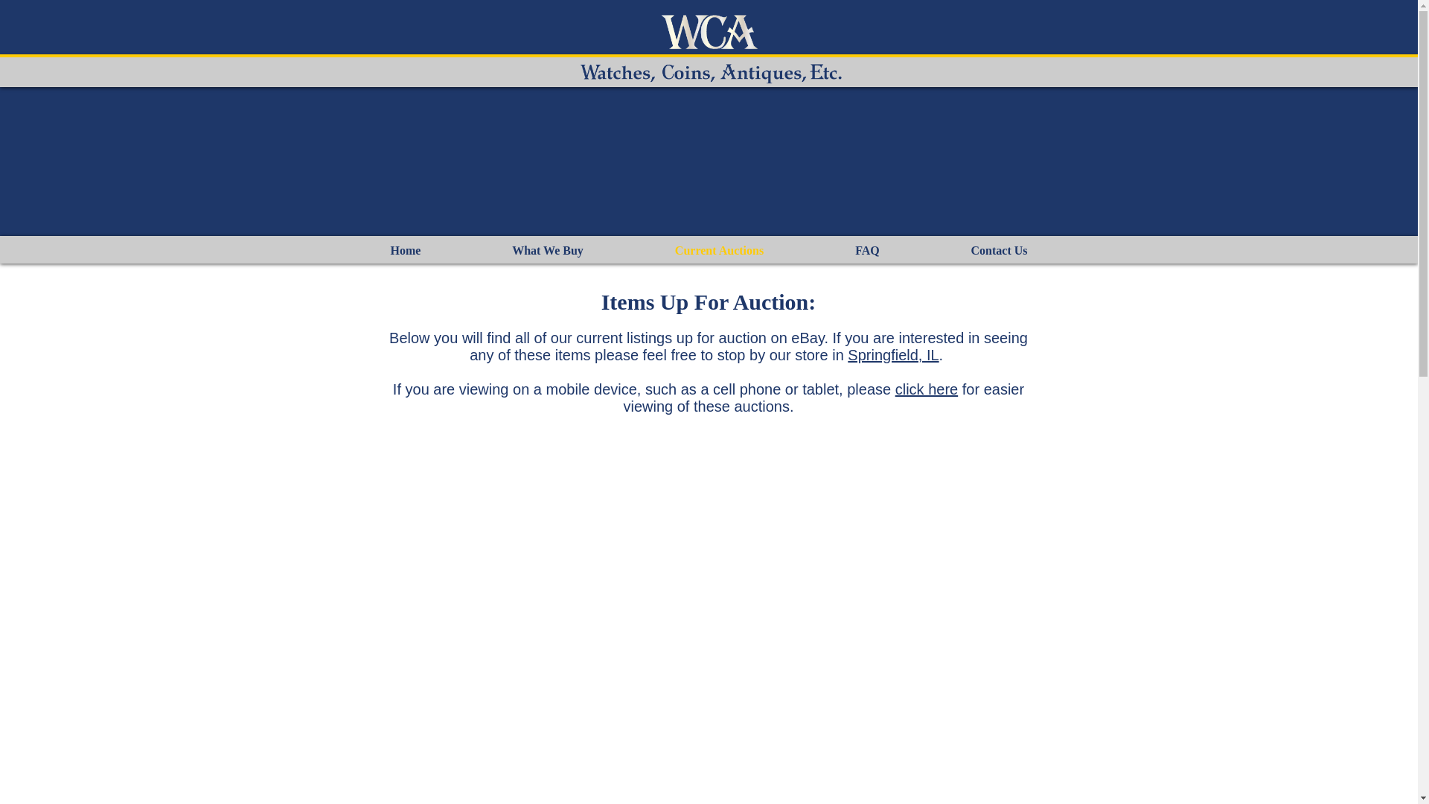  What do you see at coordinates (548, 250) in the screenshot?
I see `What We Buy` at bounding box center [548, 250].